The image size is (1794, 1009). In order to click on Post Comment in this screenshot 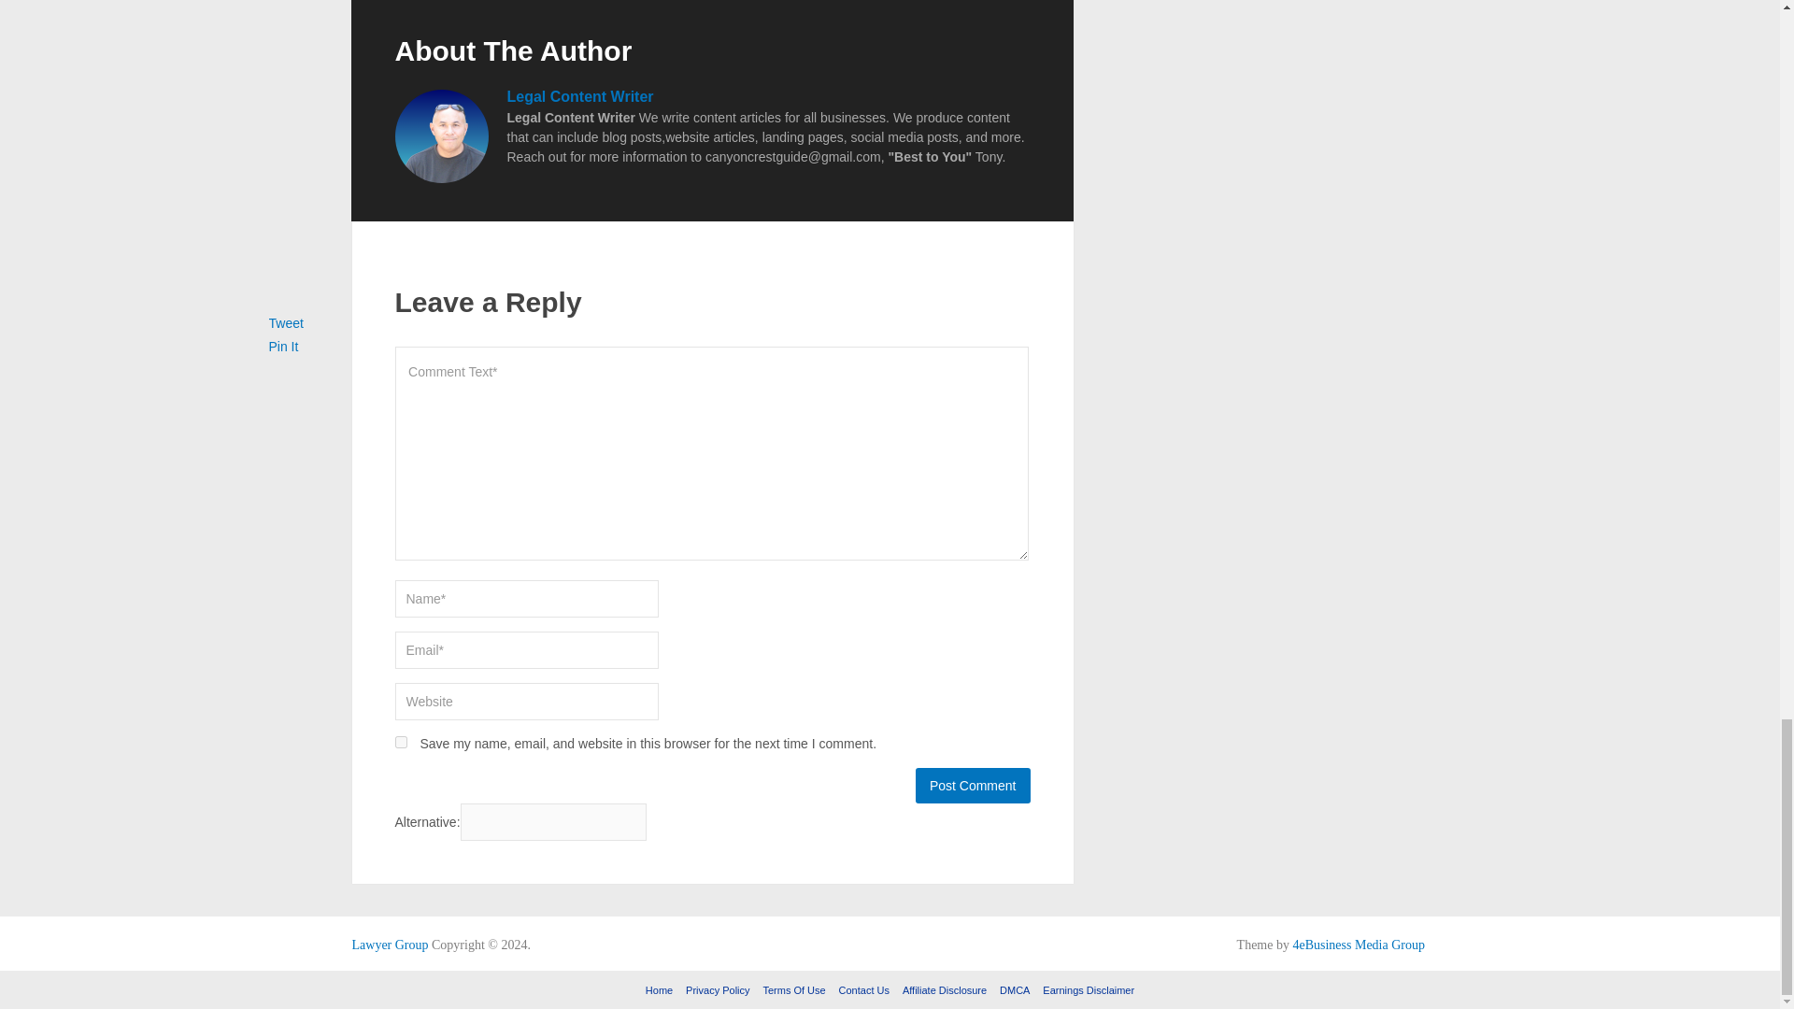, I will do `click(972, 785)`.